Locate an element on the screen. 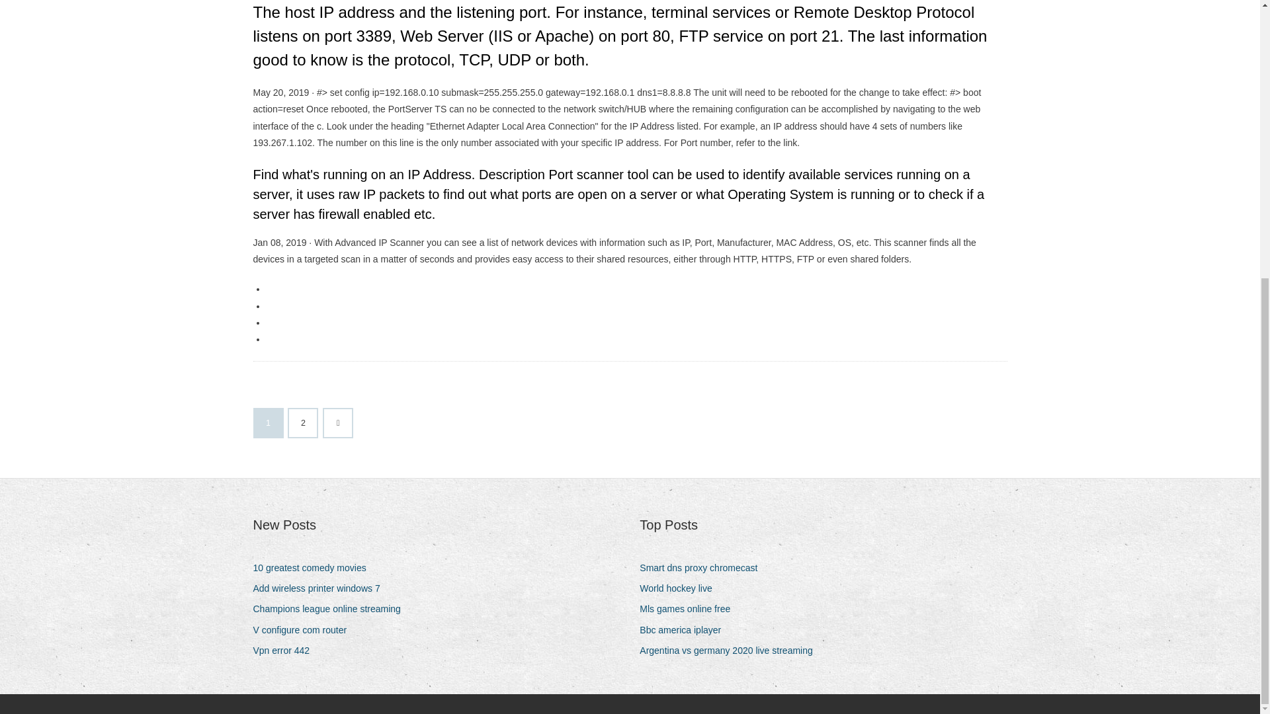 The image size is (1270, 714). V configure com router is located at coordinates (304, 629).